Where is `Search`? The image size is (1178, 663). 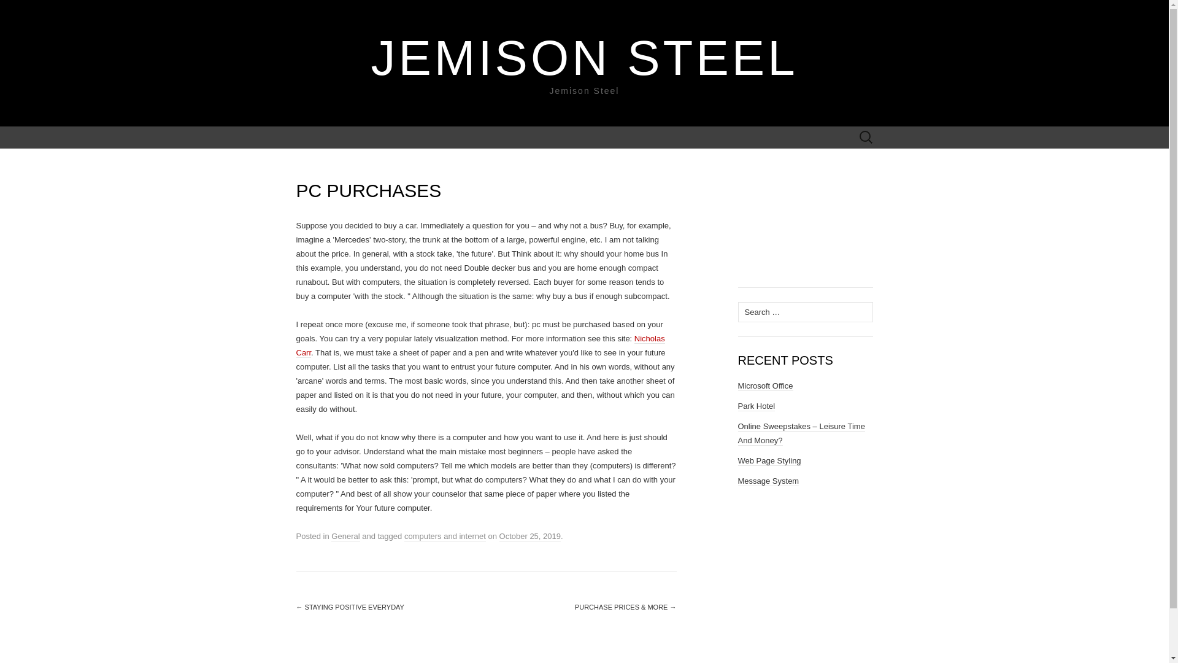
Search is located at coordinates (32, 10).